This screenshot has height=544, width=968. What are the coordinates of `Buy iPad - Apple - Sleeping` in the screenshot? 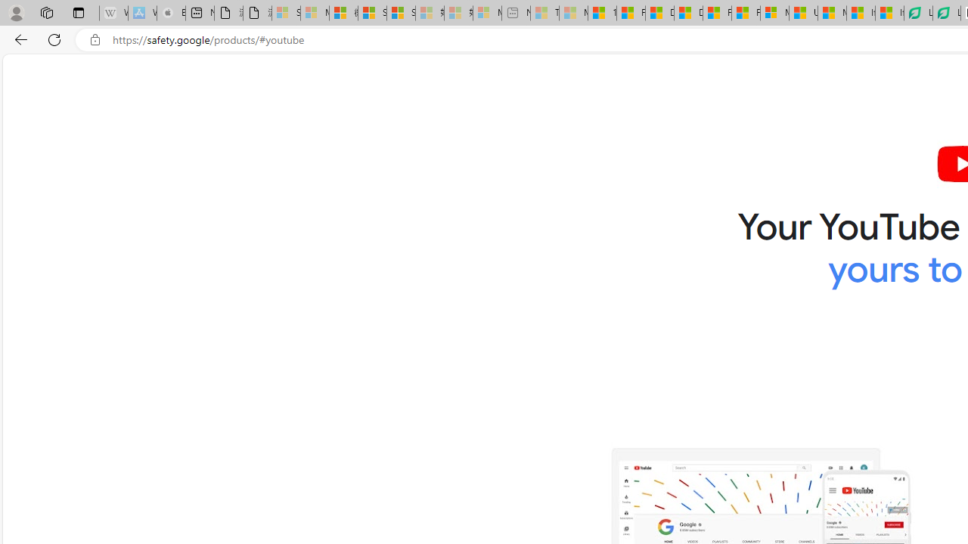 It's located at (171, 14).